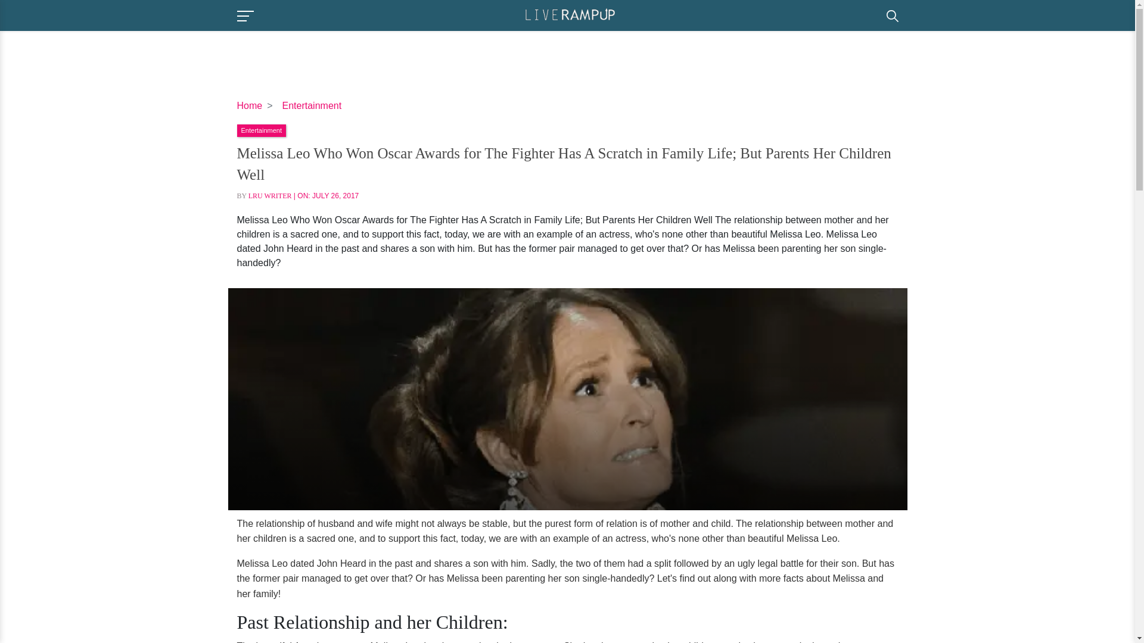 Image resolution: width=1144 pixels, height=643 pixels. What do you see at coordinates (250, 105) in the screenshot?
I see `Home` at bounding box center [250, 105].